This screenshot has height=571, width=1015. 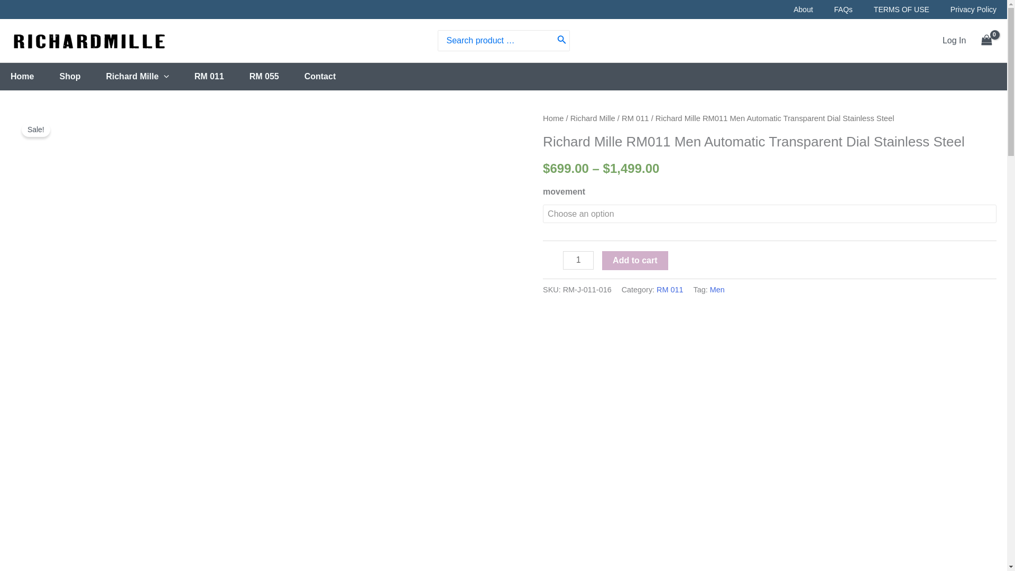 What do you see at coordinates (34, 76) in the screenshot?
I see `Home` at bounding box center [34, 76].